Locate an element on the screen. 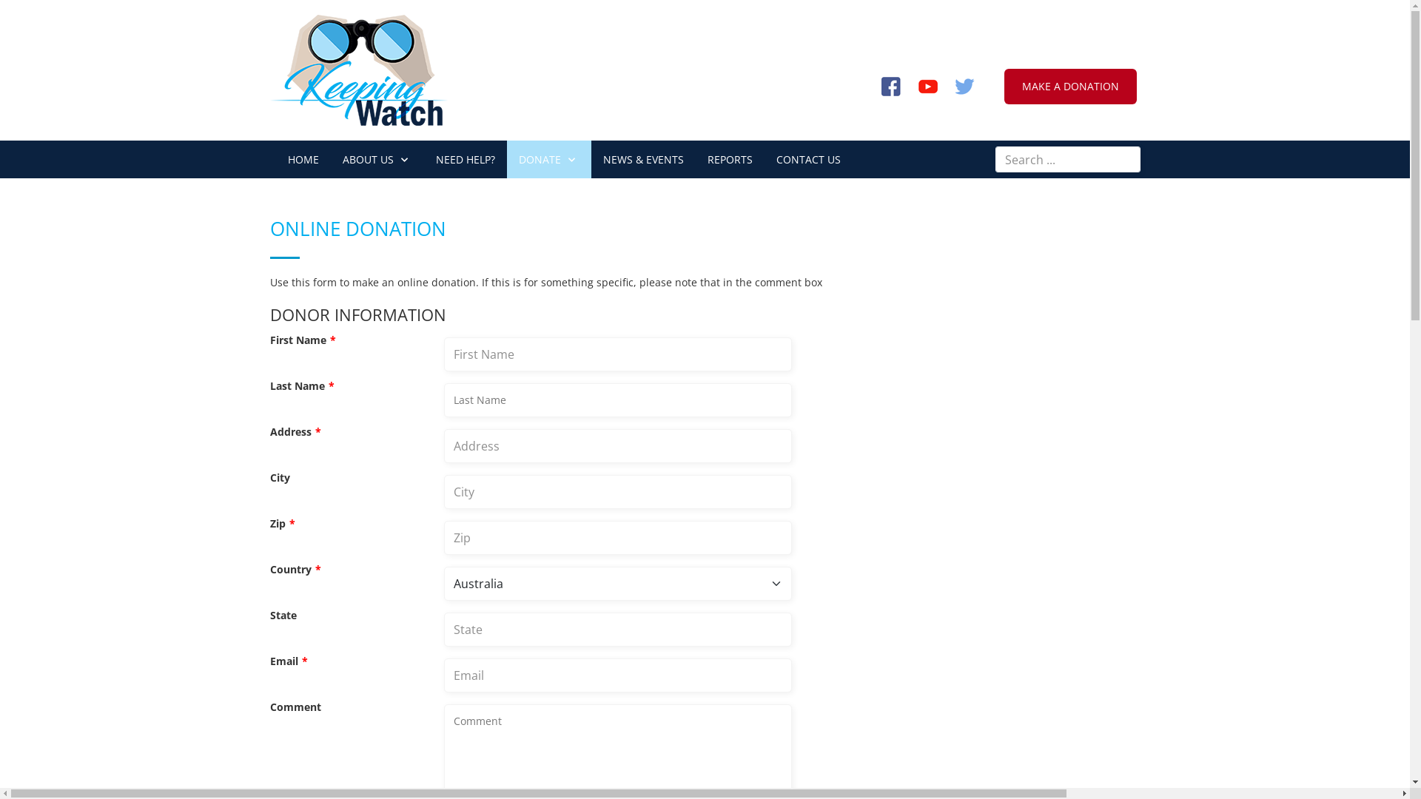 The image size is (1421, 799). NEWS & EVENTS is located at coordinates (642, 160).